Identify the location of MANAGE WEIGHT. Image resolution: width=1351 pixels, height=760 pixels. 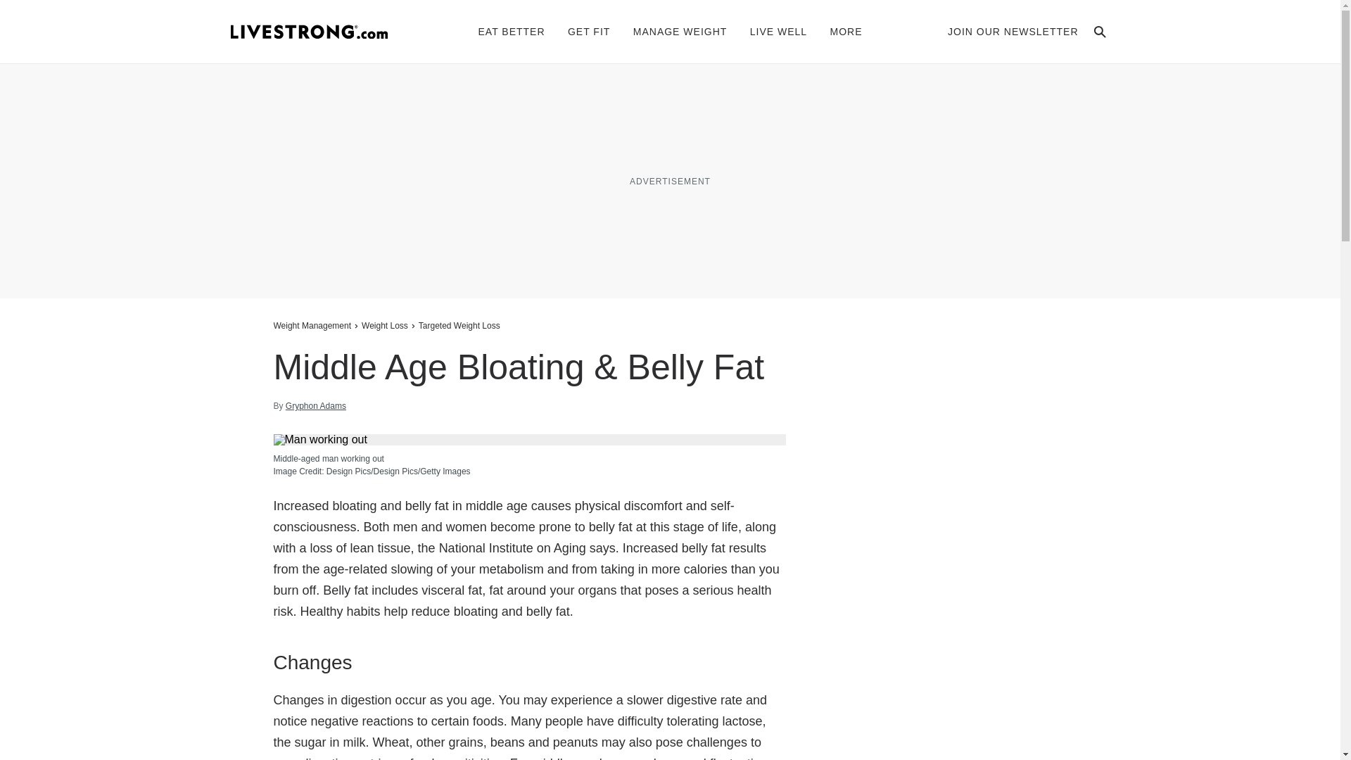
(680, 31).